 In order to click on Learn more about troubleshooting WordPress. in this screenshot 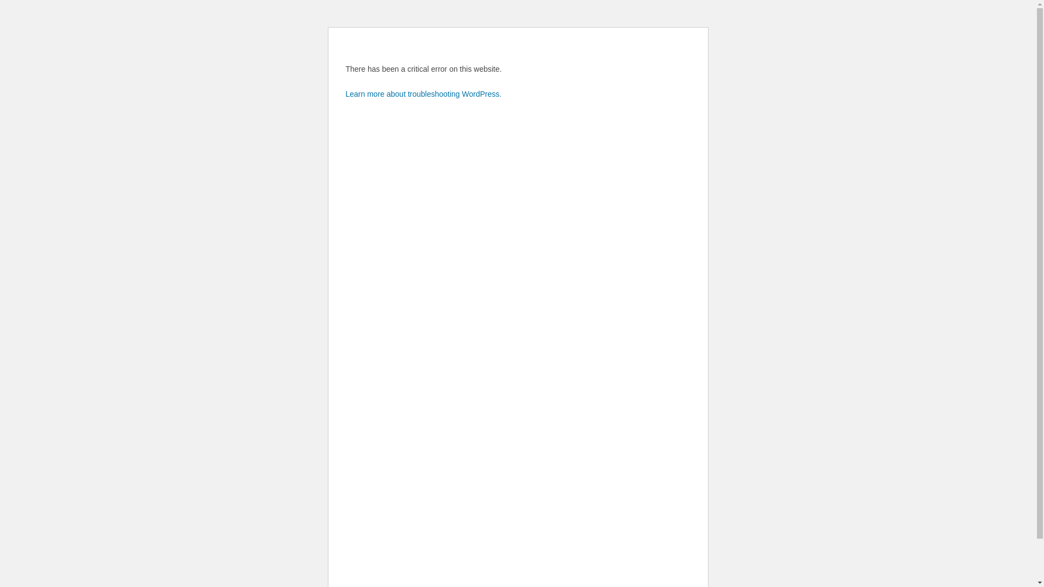, I will do `click(424, 94)`.